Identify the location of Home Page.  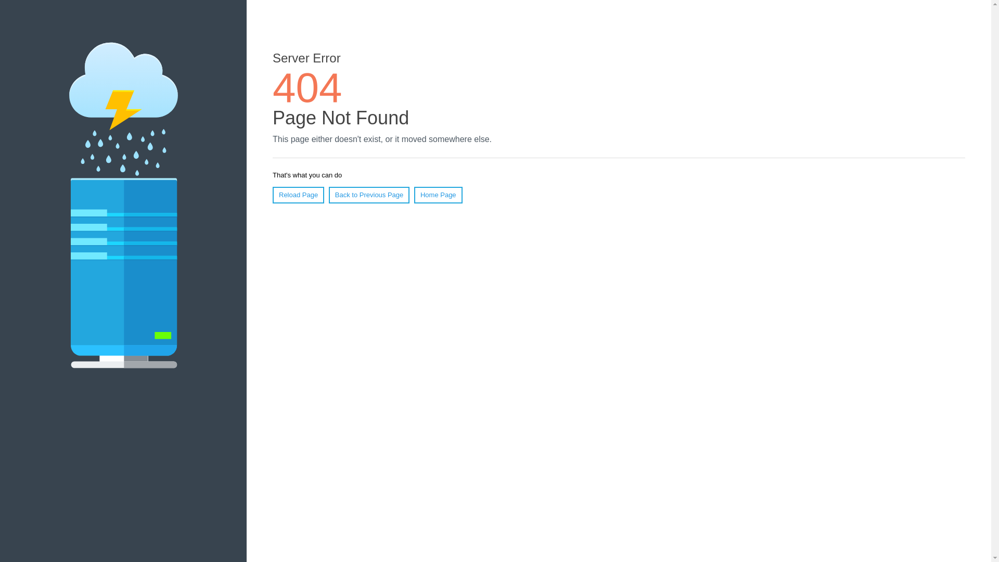
(438, 195).